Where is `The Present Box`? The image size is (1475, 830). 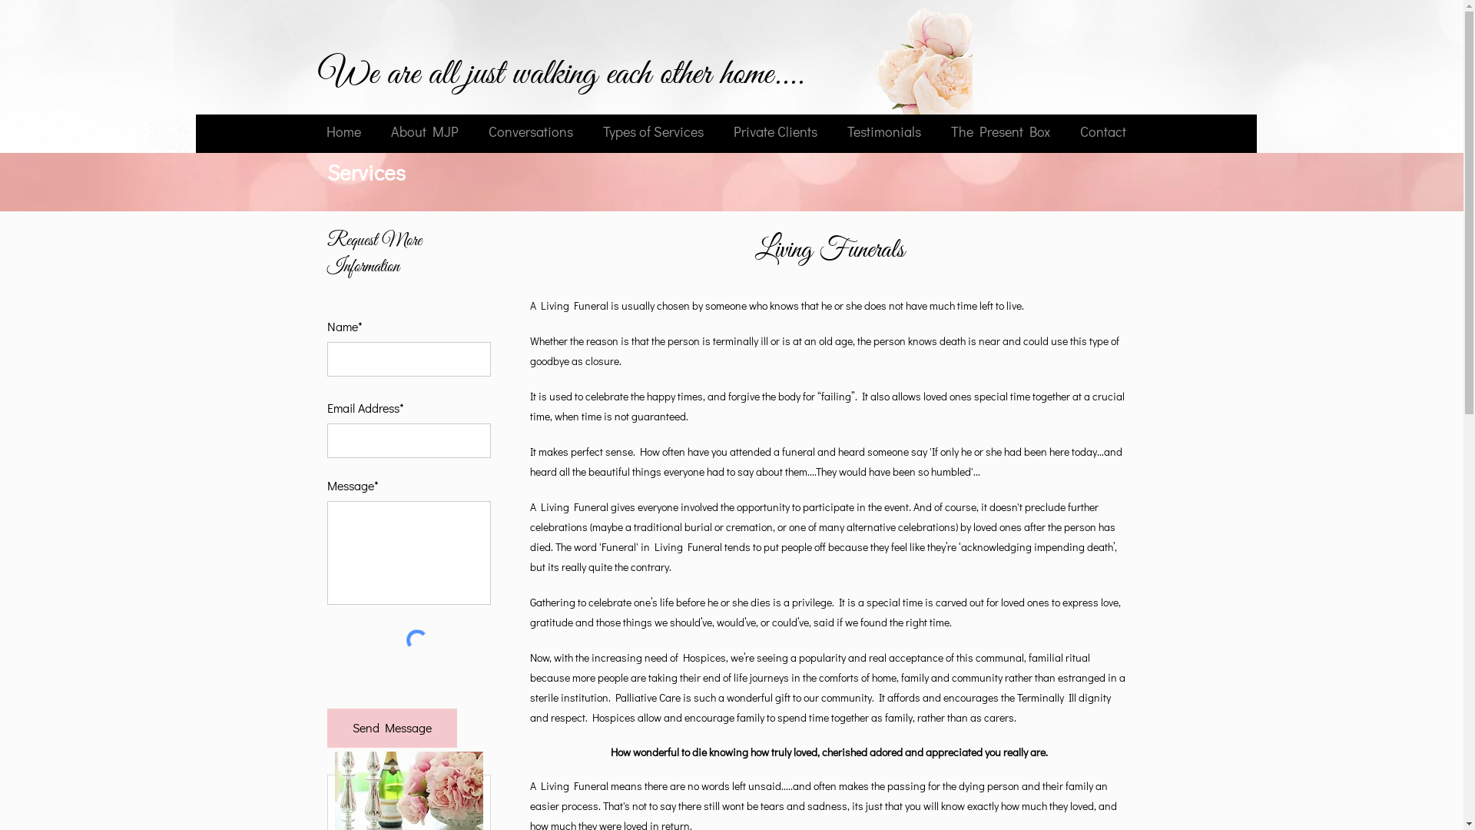 The Present Box is located at coordinates (1000, 131).